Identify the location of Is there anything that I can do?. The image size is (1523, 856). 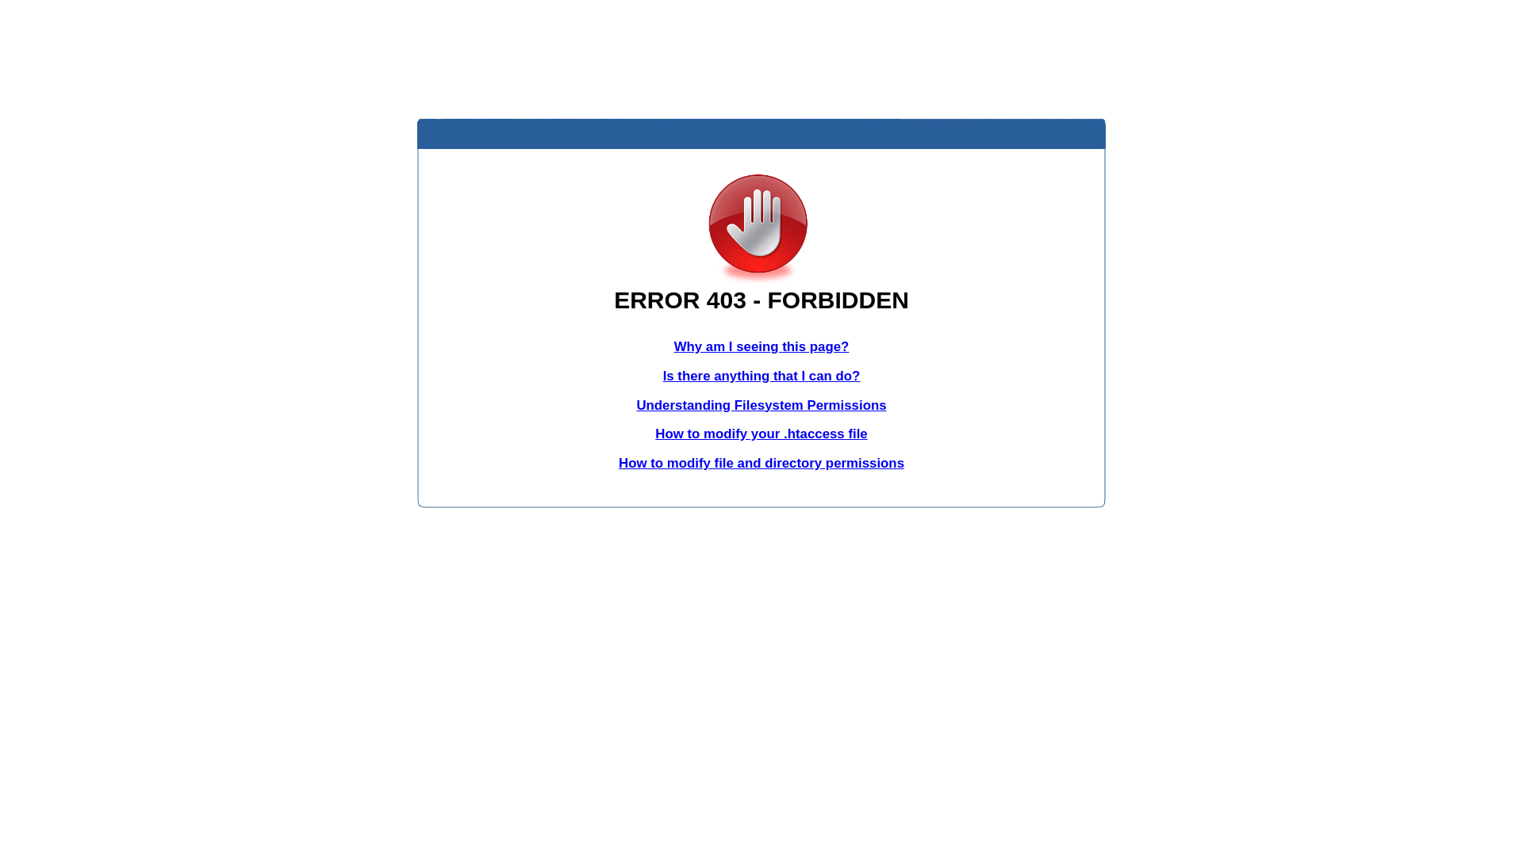
(761, 376).